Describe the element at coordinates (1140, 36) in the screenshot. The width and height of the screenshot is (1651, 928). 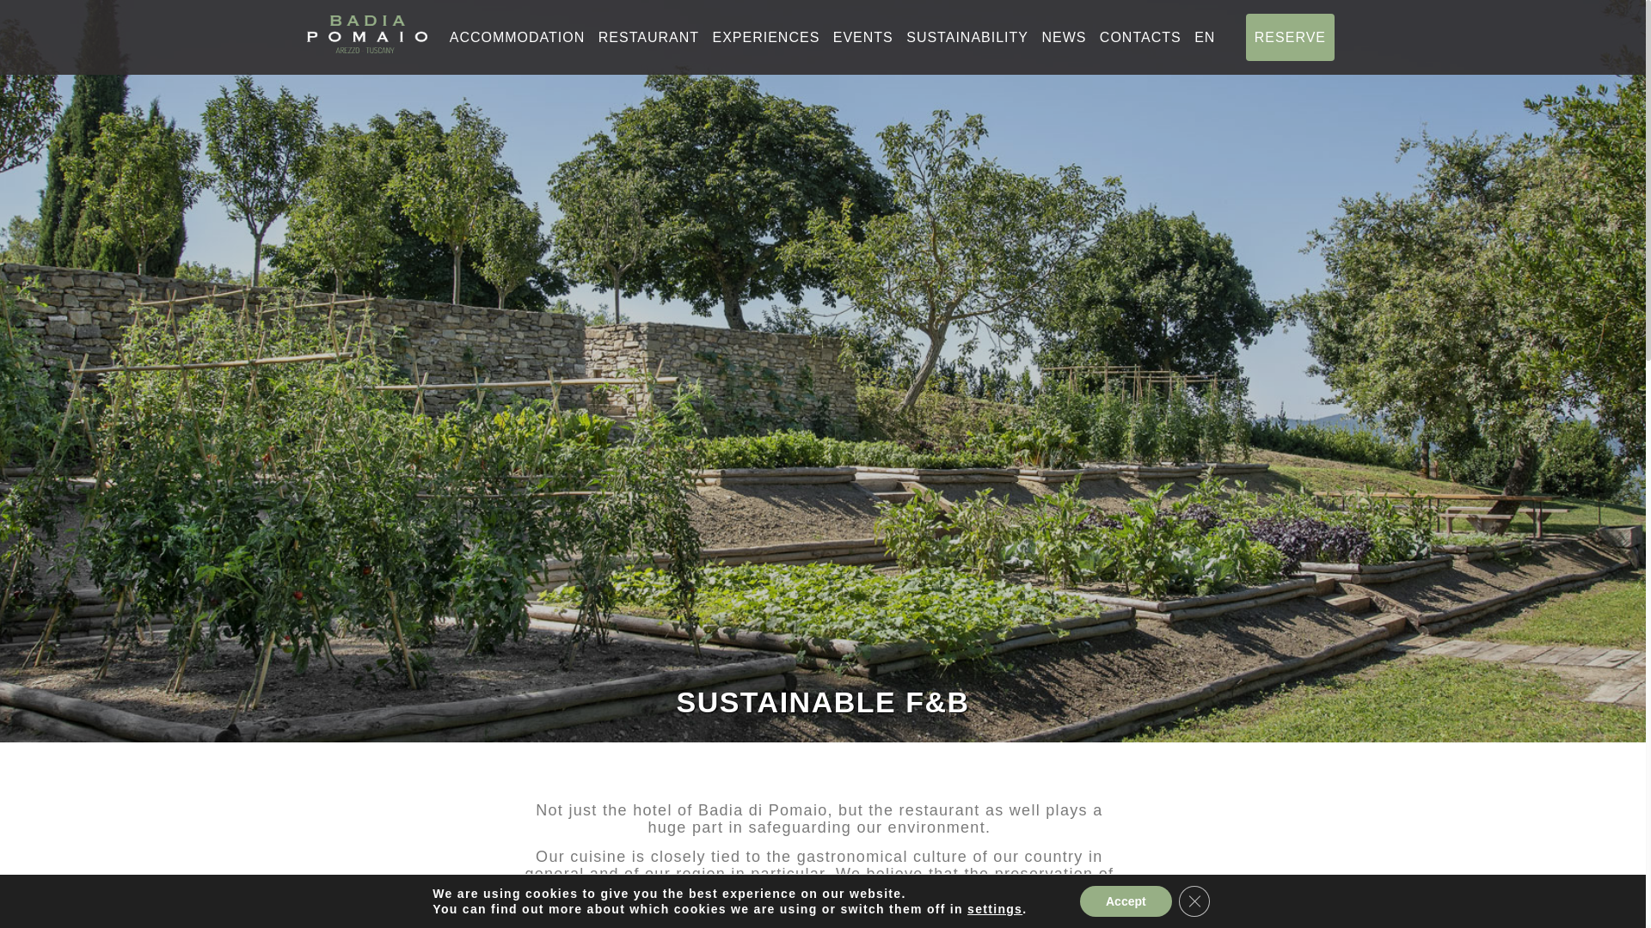
I see `CONTACTS` at that location.